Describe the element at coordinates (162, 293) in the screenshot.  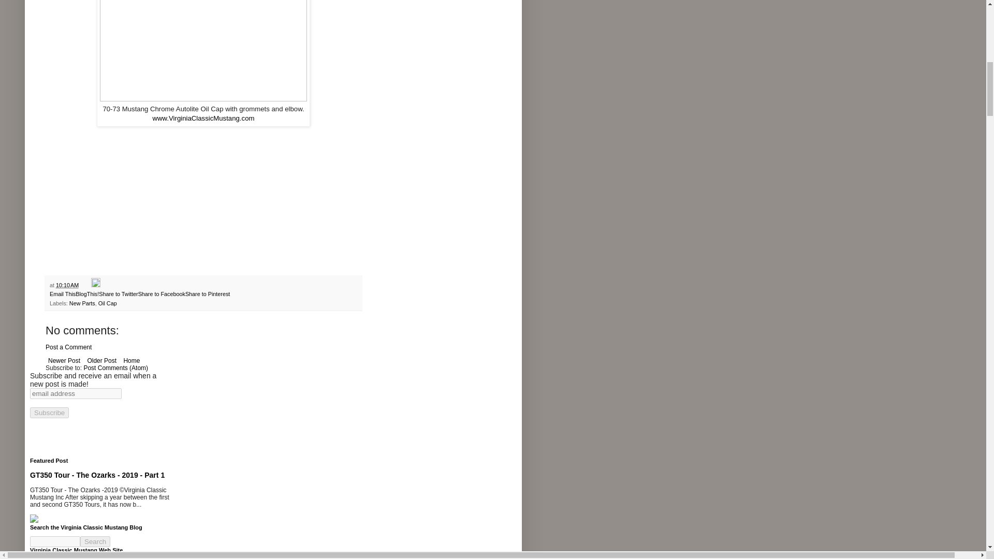
I see `Share to Facebook` at that location.